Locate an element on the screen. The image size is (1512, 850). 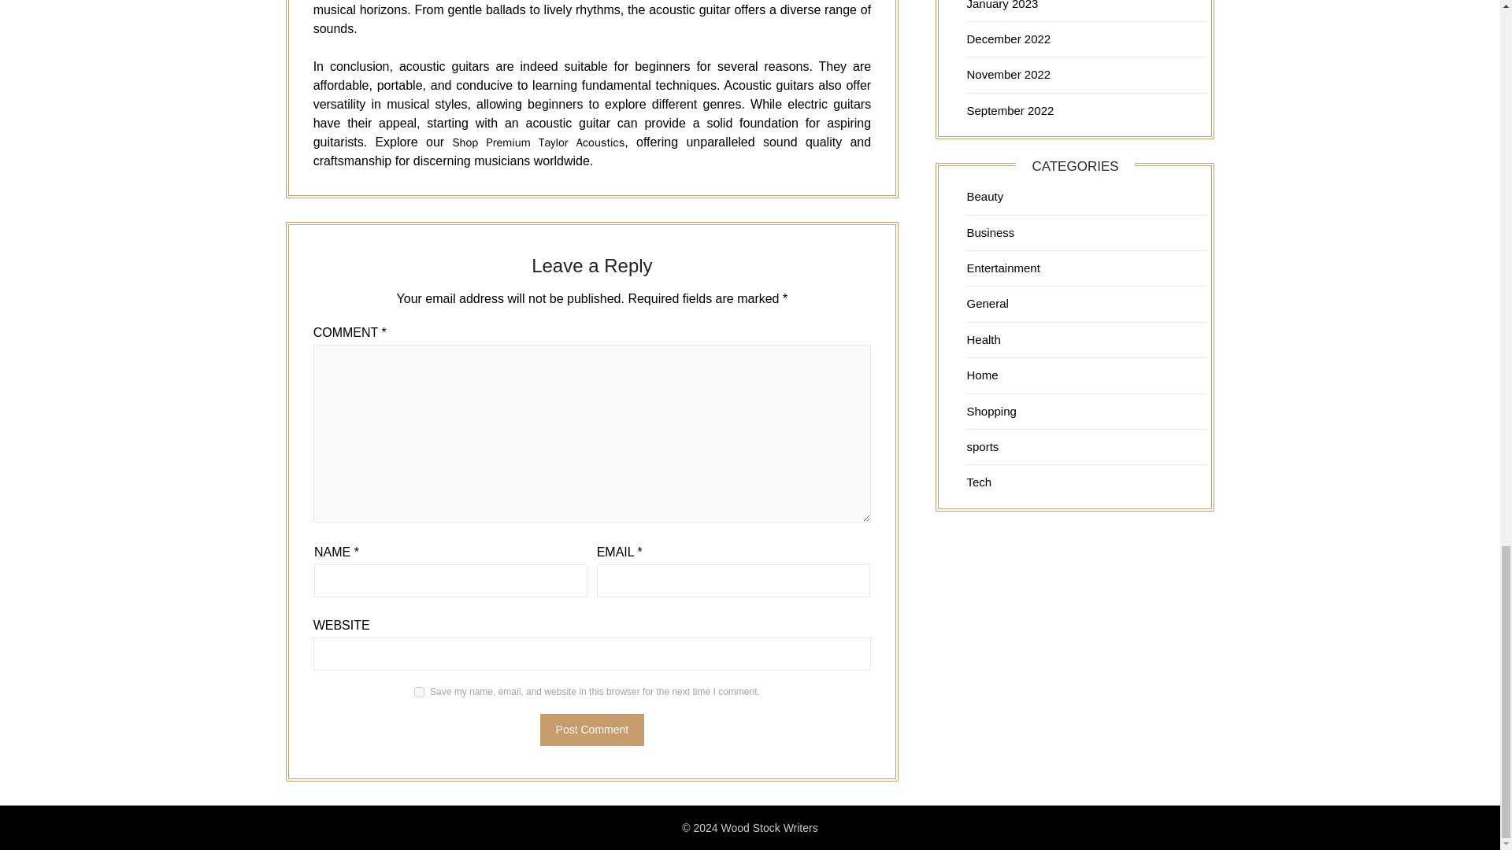
sports is located at coordinates (981, 446).